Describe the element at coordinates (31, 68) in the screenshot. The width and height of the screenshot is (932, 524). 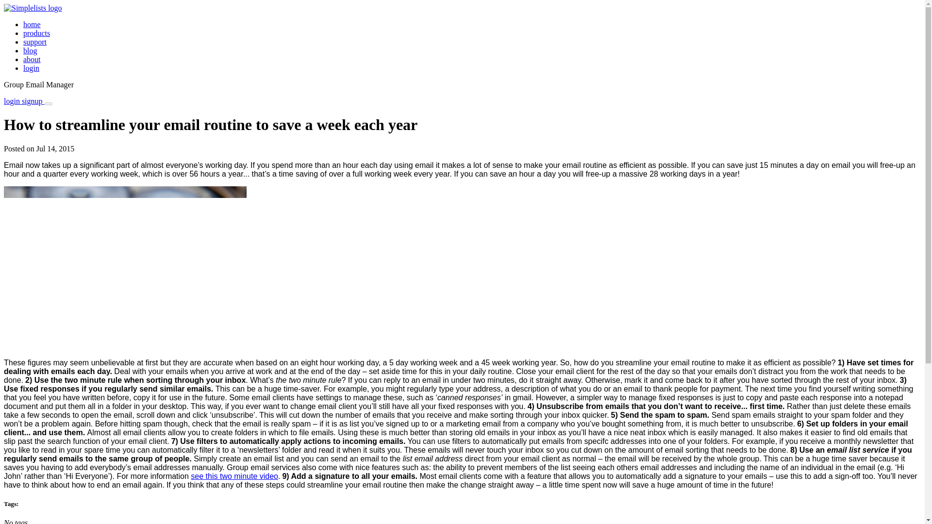
I see `login` at that location.